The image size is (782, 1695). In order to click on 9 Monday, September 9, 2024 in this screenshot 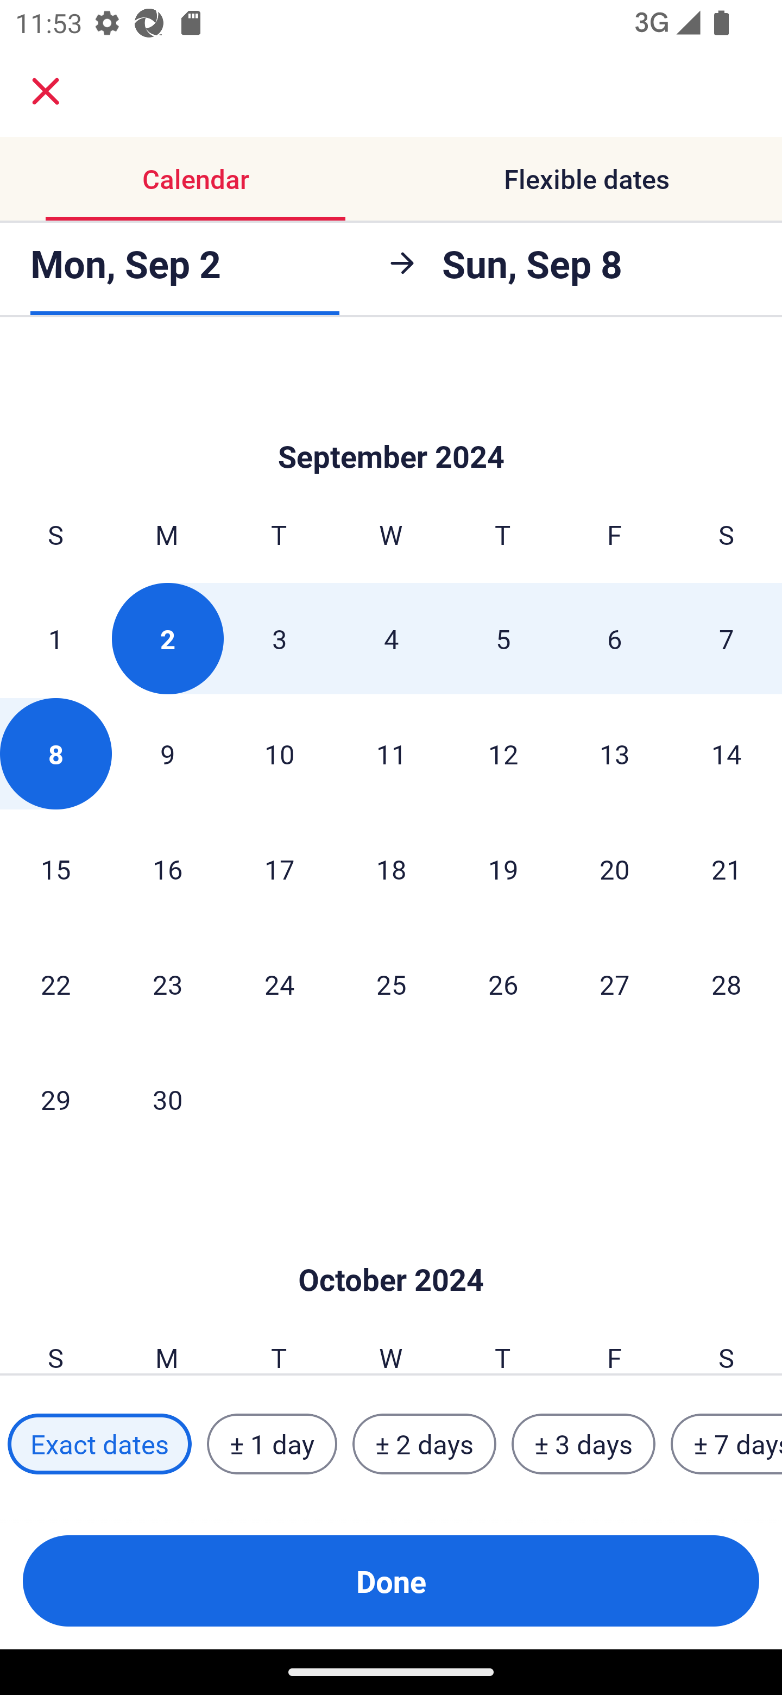, I will do `click(167, 754)`.